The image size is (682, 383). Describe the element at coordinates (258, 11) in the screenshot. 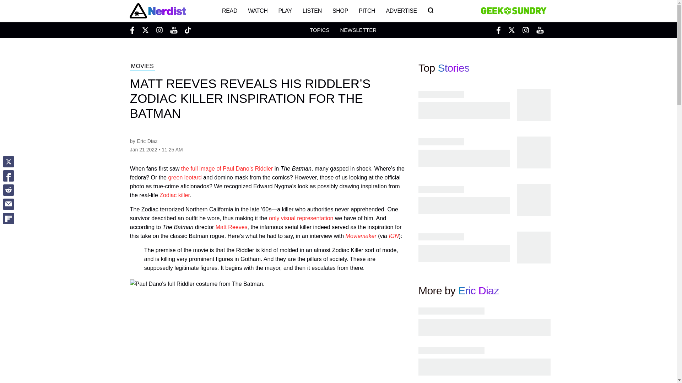

I see `WATCH` at that location.